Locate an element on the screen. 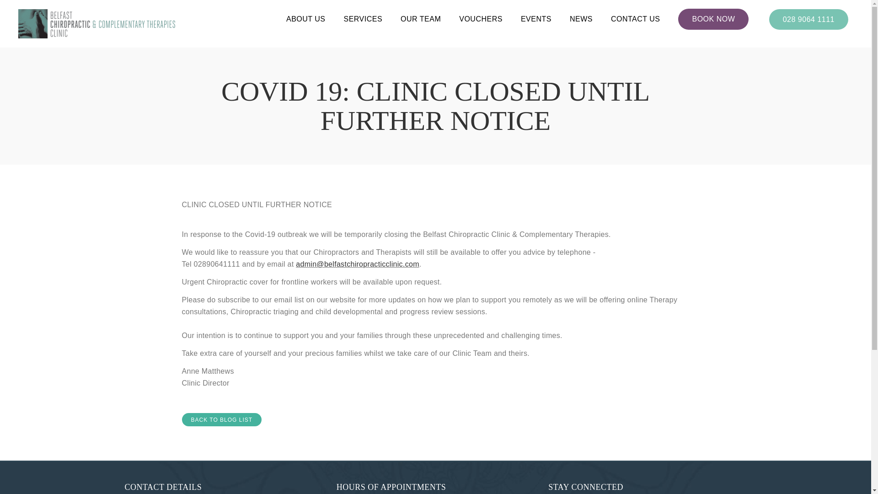 The image size is (878, 494). EVENTS is located at coordinates (536, 19).